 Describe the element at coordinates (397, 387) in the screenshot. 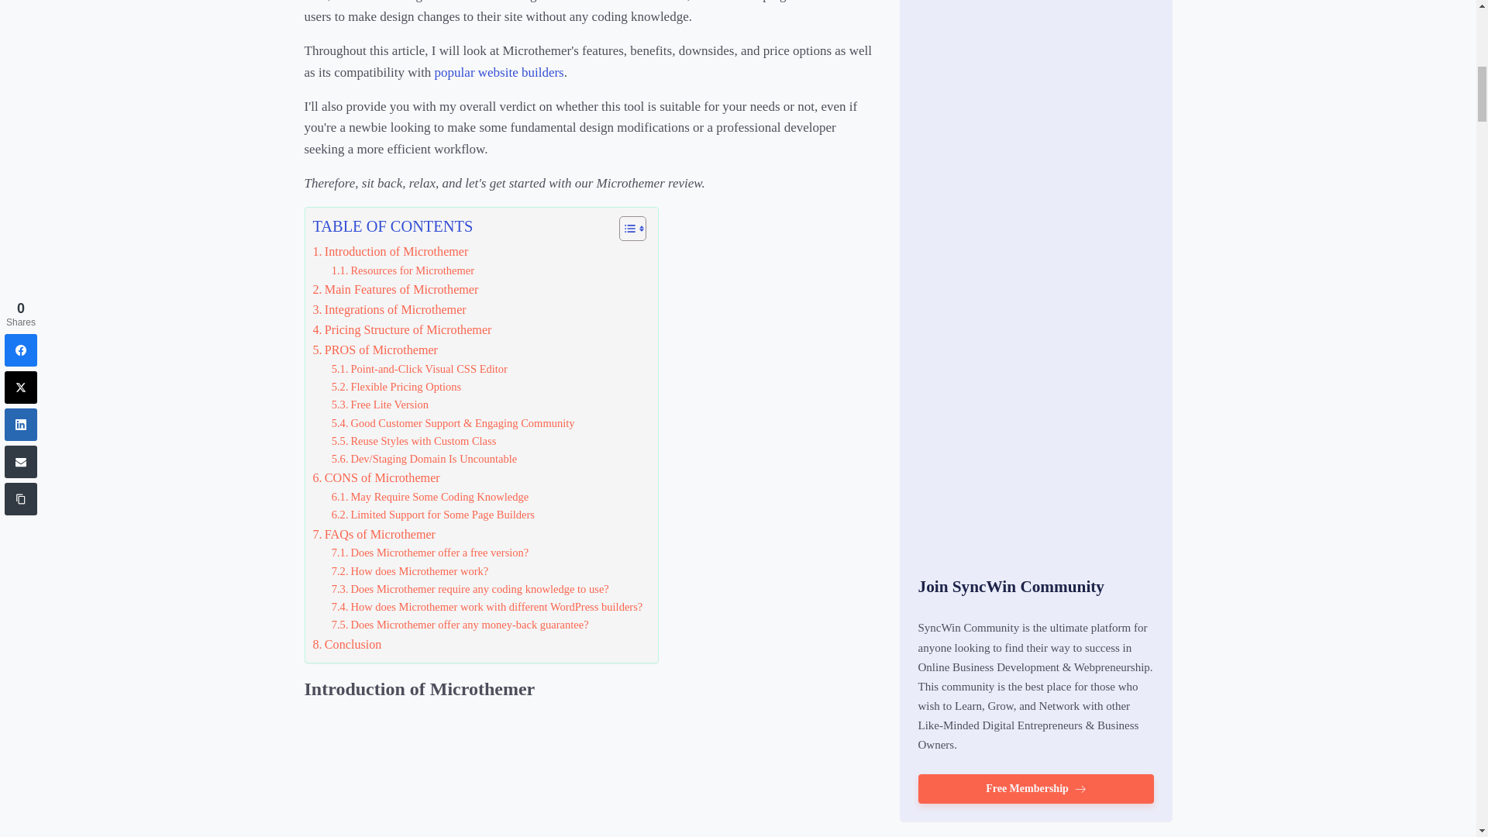

I see `Flexible Pricing Options` at that location.